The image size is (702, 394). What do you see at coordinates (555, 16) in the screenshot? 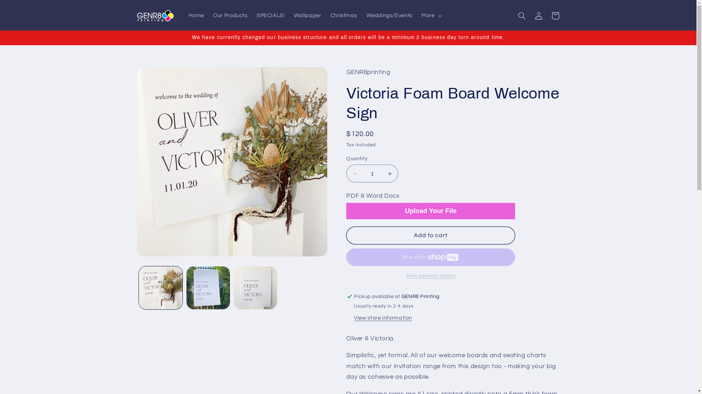
I see `Cart` at bounding box center [555, 16].